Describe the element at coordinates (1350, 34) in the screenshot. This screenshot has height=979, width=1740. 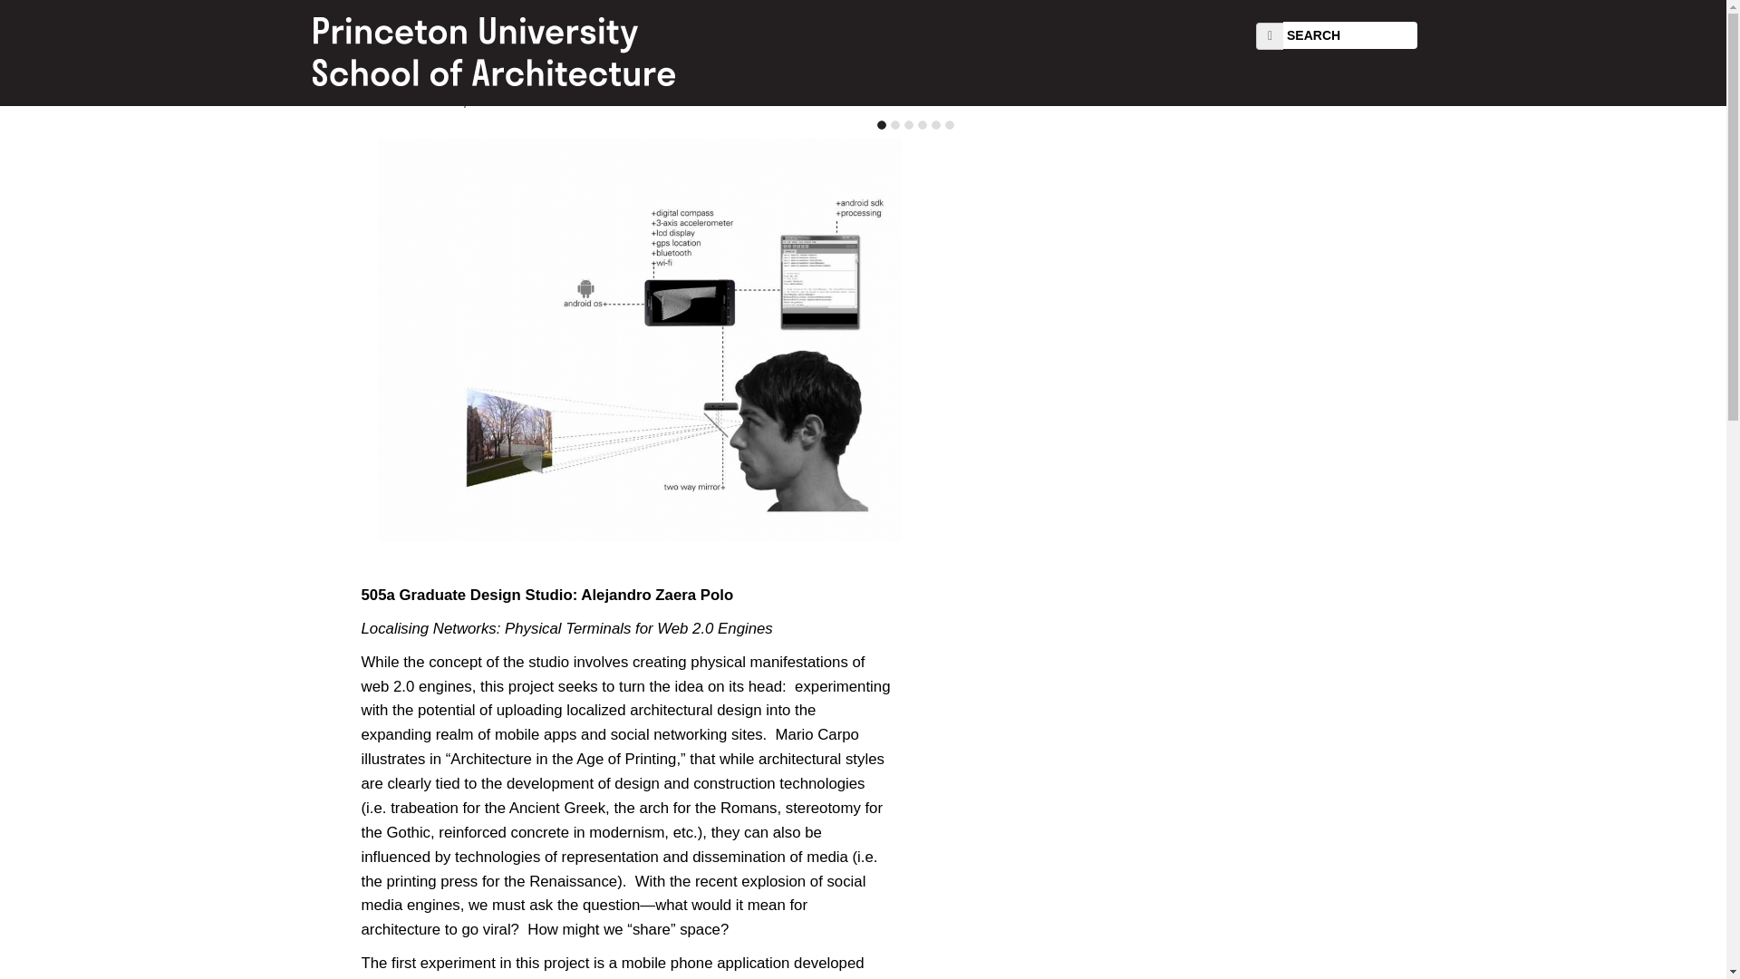
I see `Enter the terms you wish to search for.` at that location.